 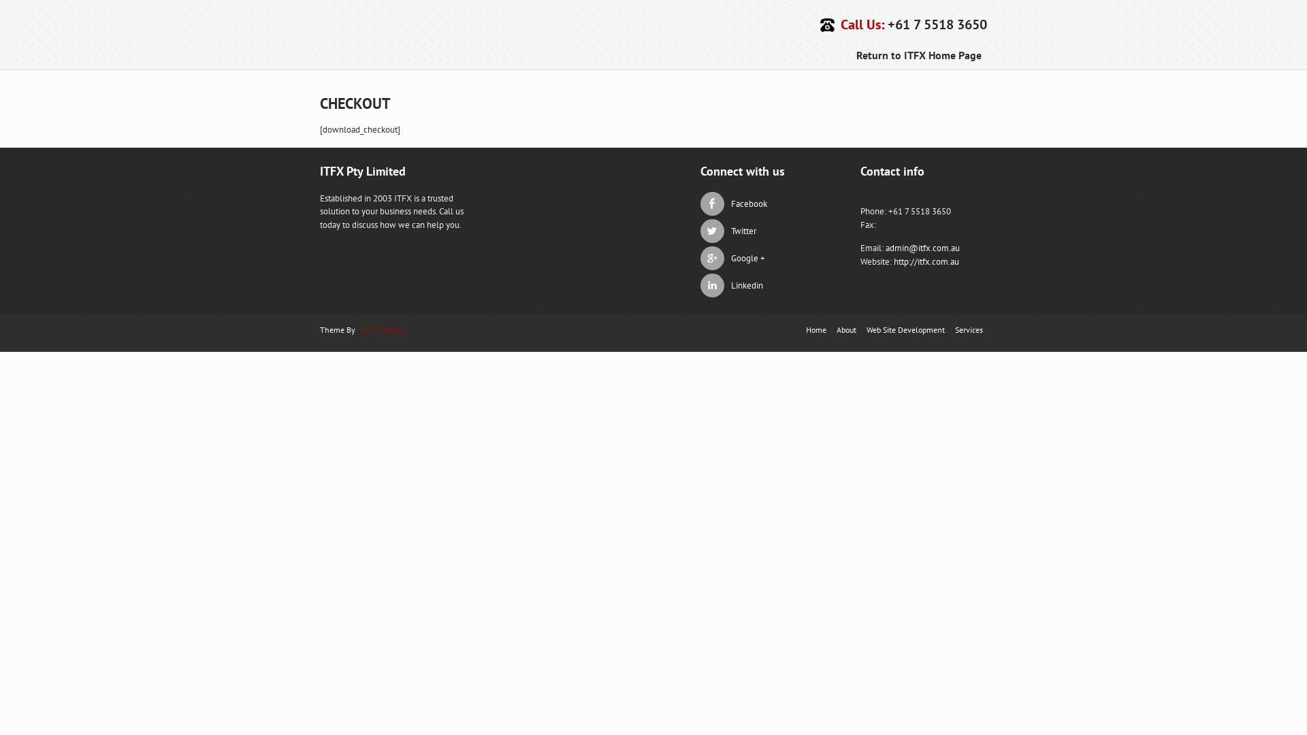 I want to click on SKT Themes, so click(x=381, y=329).